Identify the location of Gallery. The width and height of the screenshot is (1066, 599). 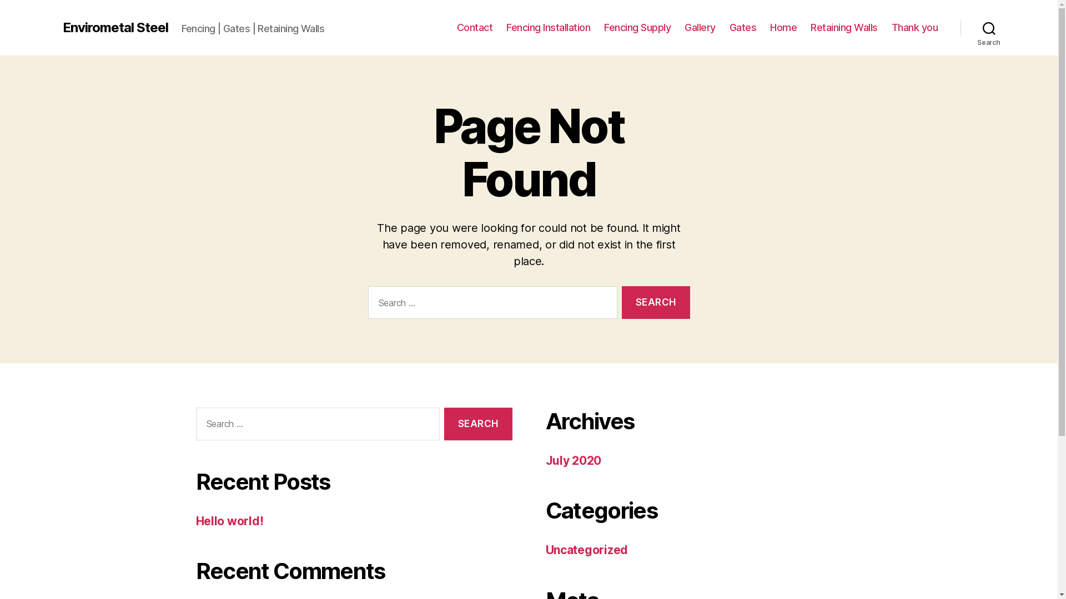
(700, 28).